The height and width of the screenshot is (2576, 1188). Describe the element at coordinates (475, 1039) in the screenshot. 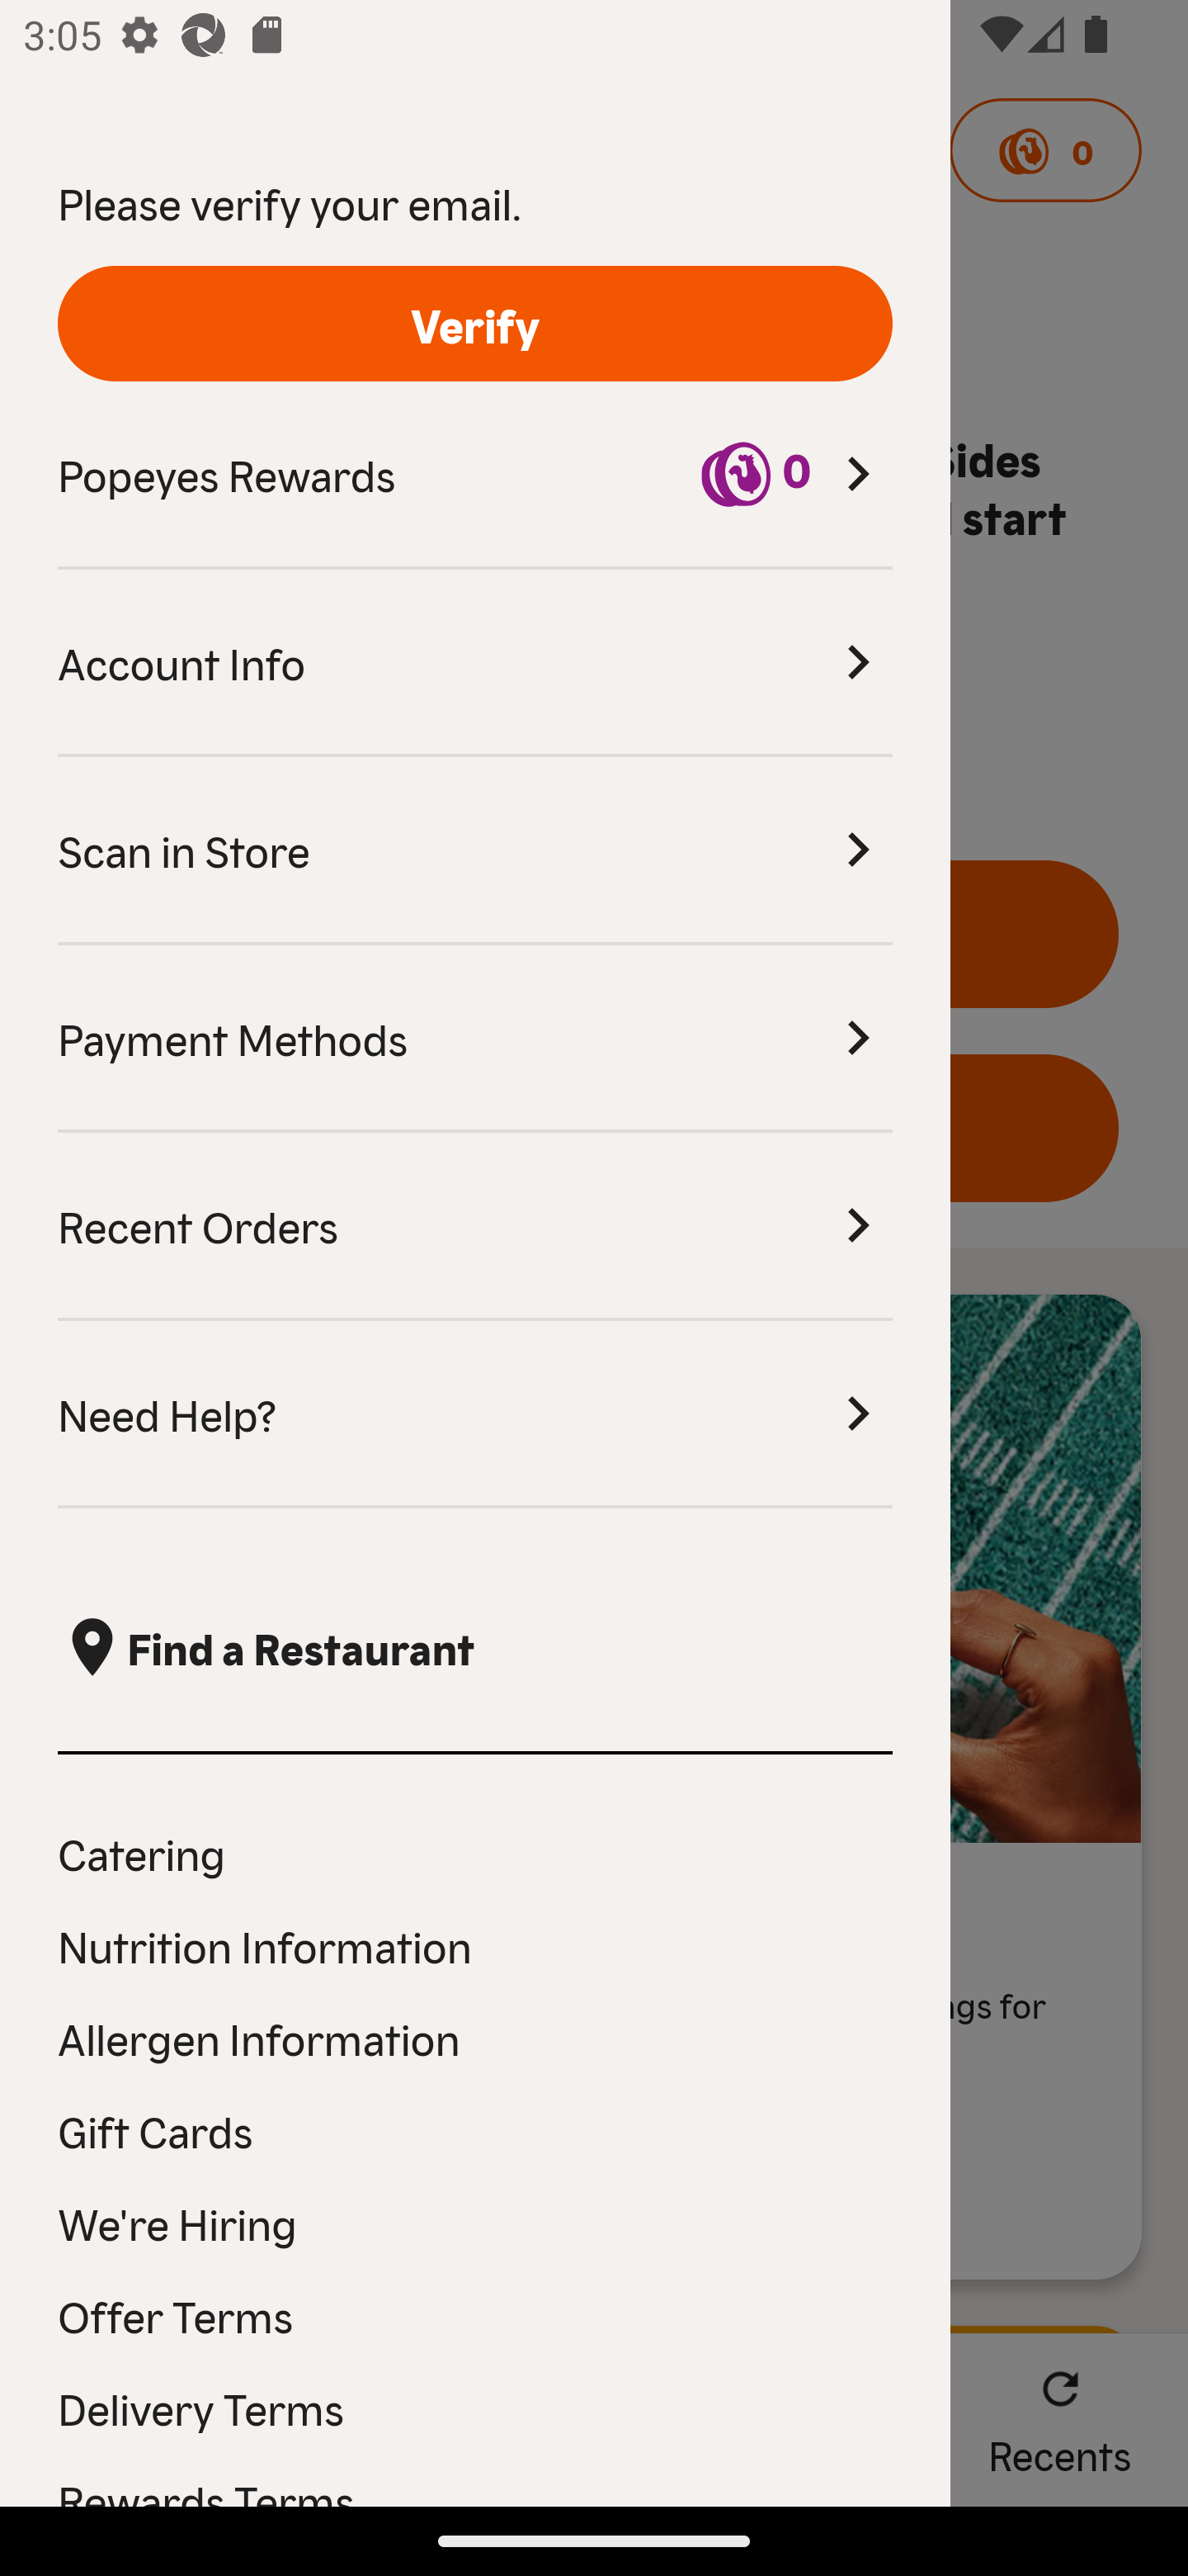

I see `Payment Methods Payment Methods ` at that location.